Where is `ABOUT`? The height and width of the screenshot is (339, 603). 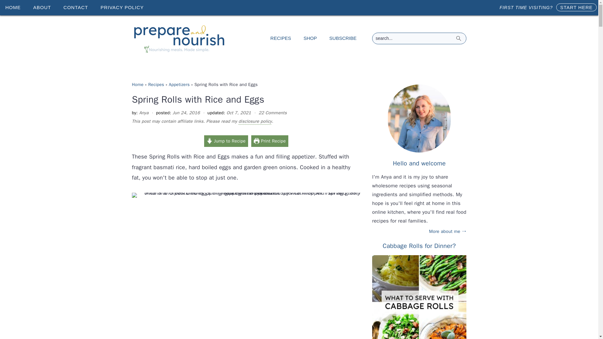
ABOUT is located at coordinates (42, 8).